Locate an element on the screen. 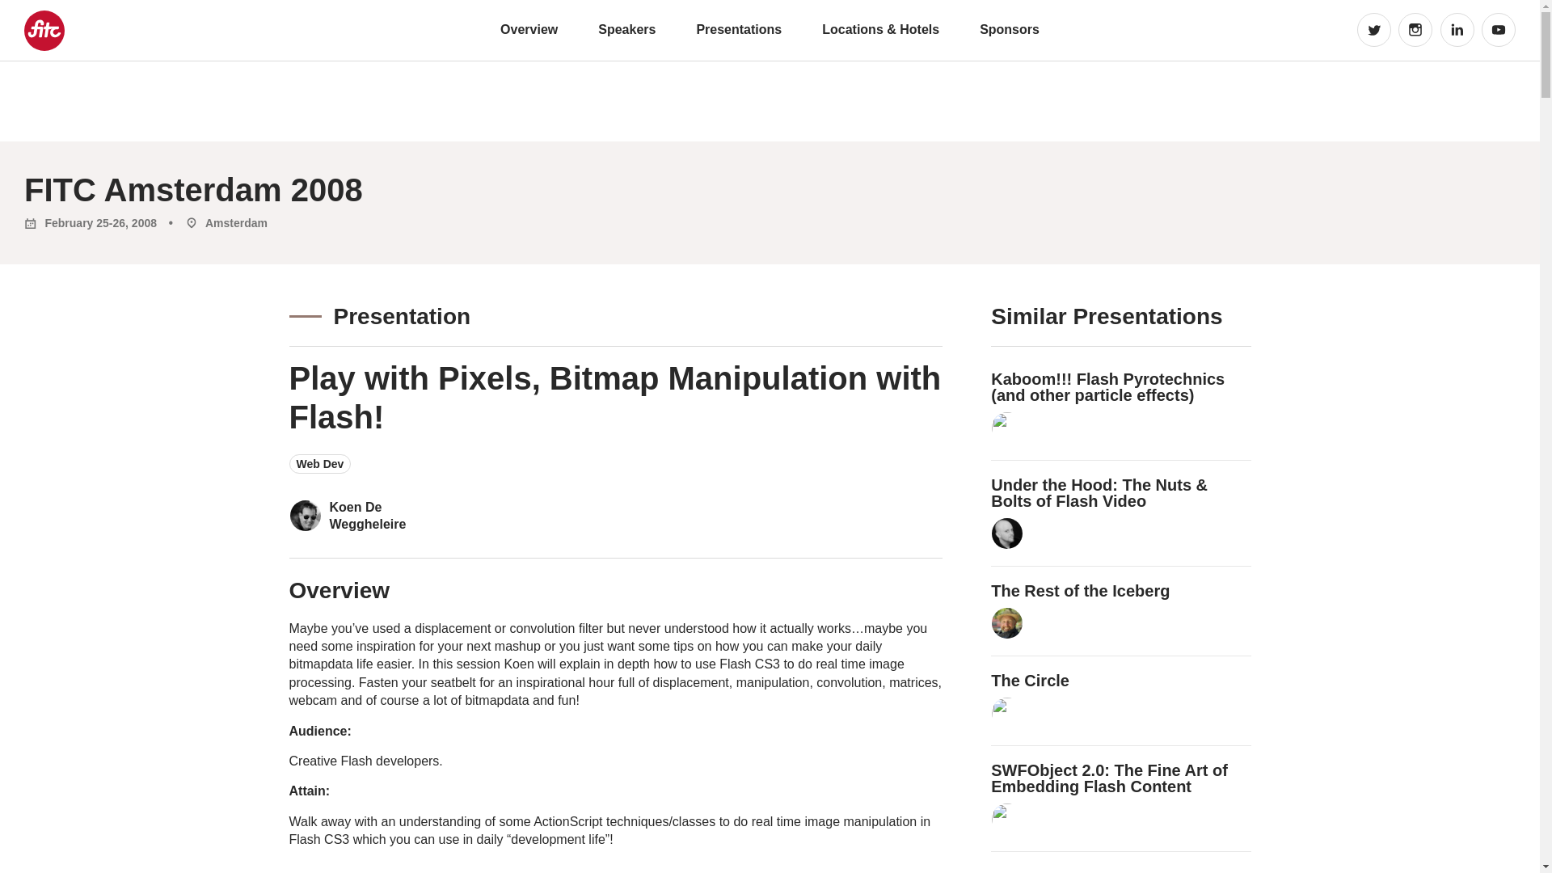 The width and height of the screenshot is (1552, 873). Bobby van der Sluis is located at coordinates (1007, 818).